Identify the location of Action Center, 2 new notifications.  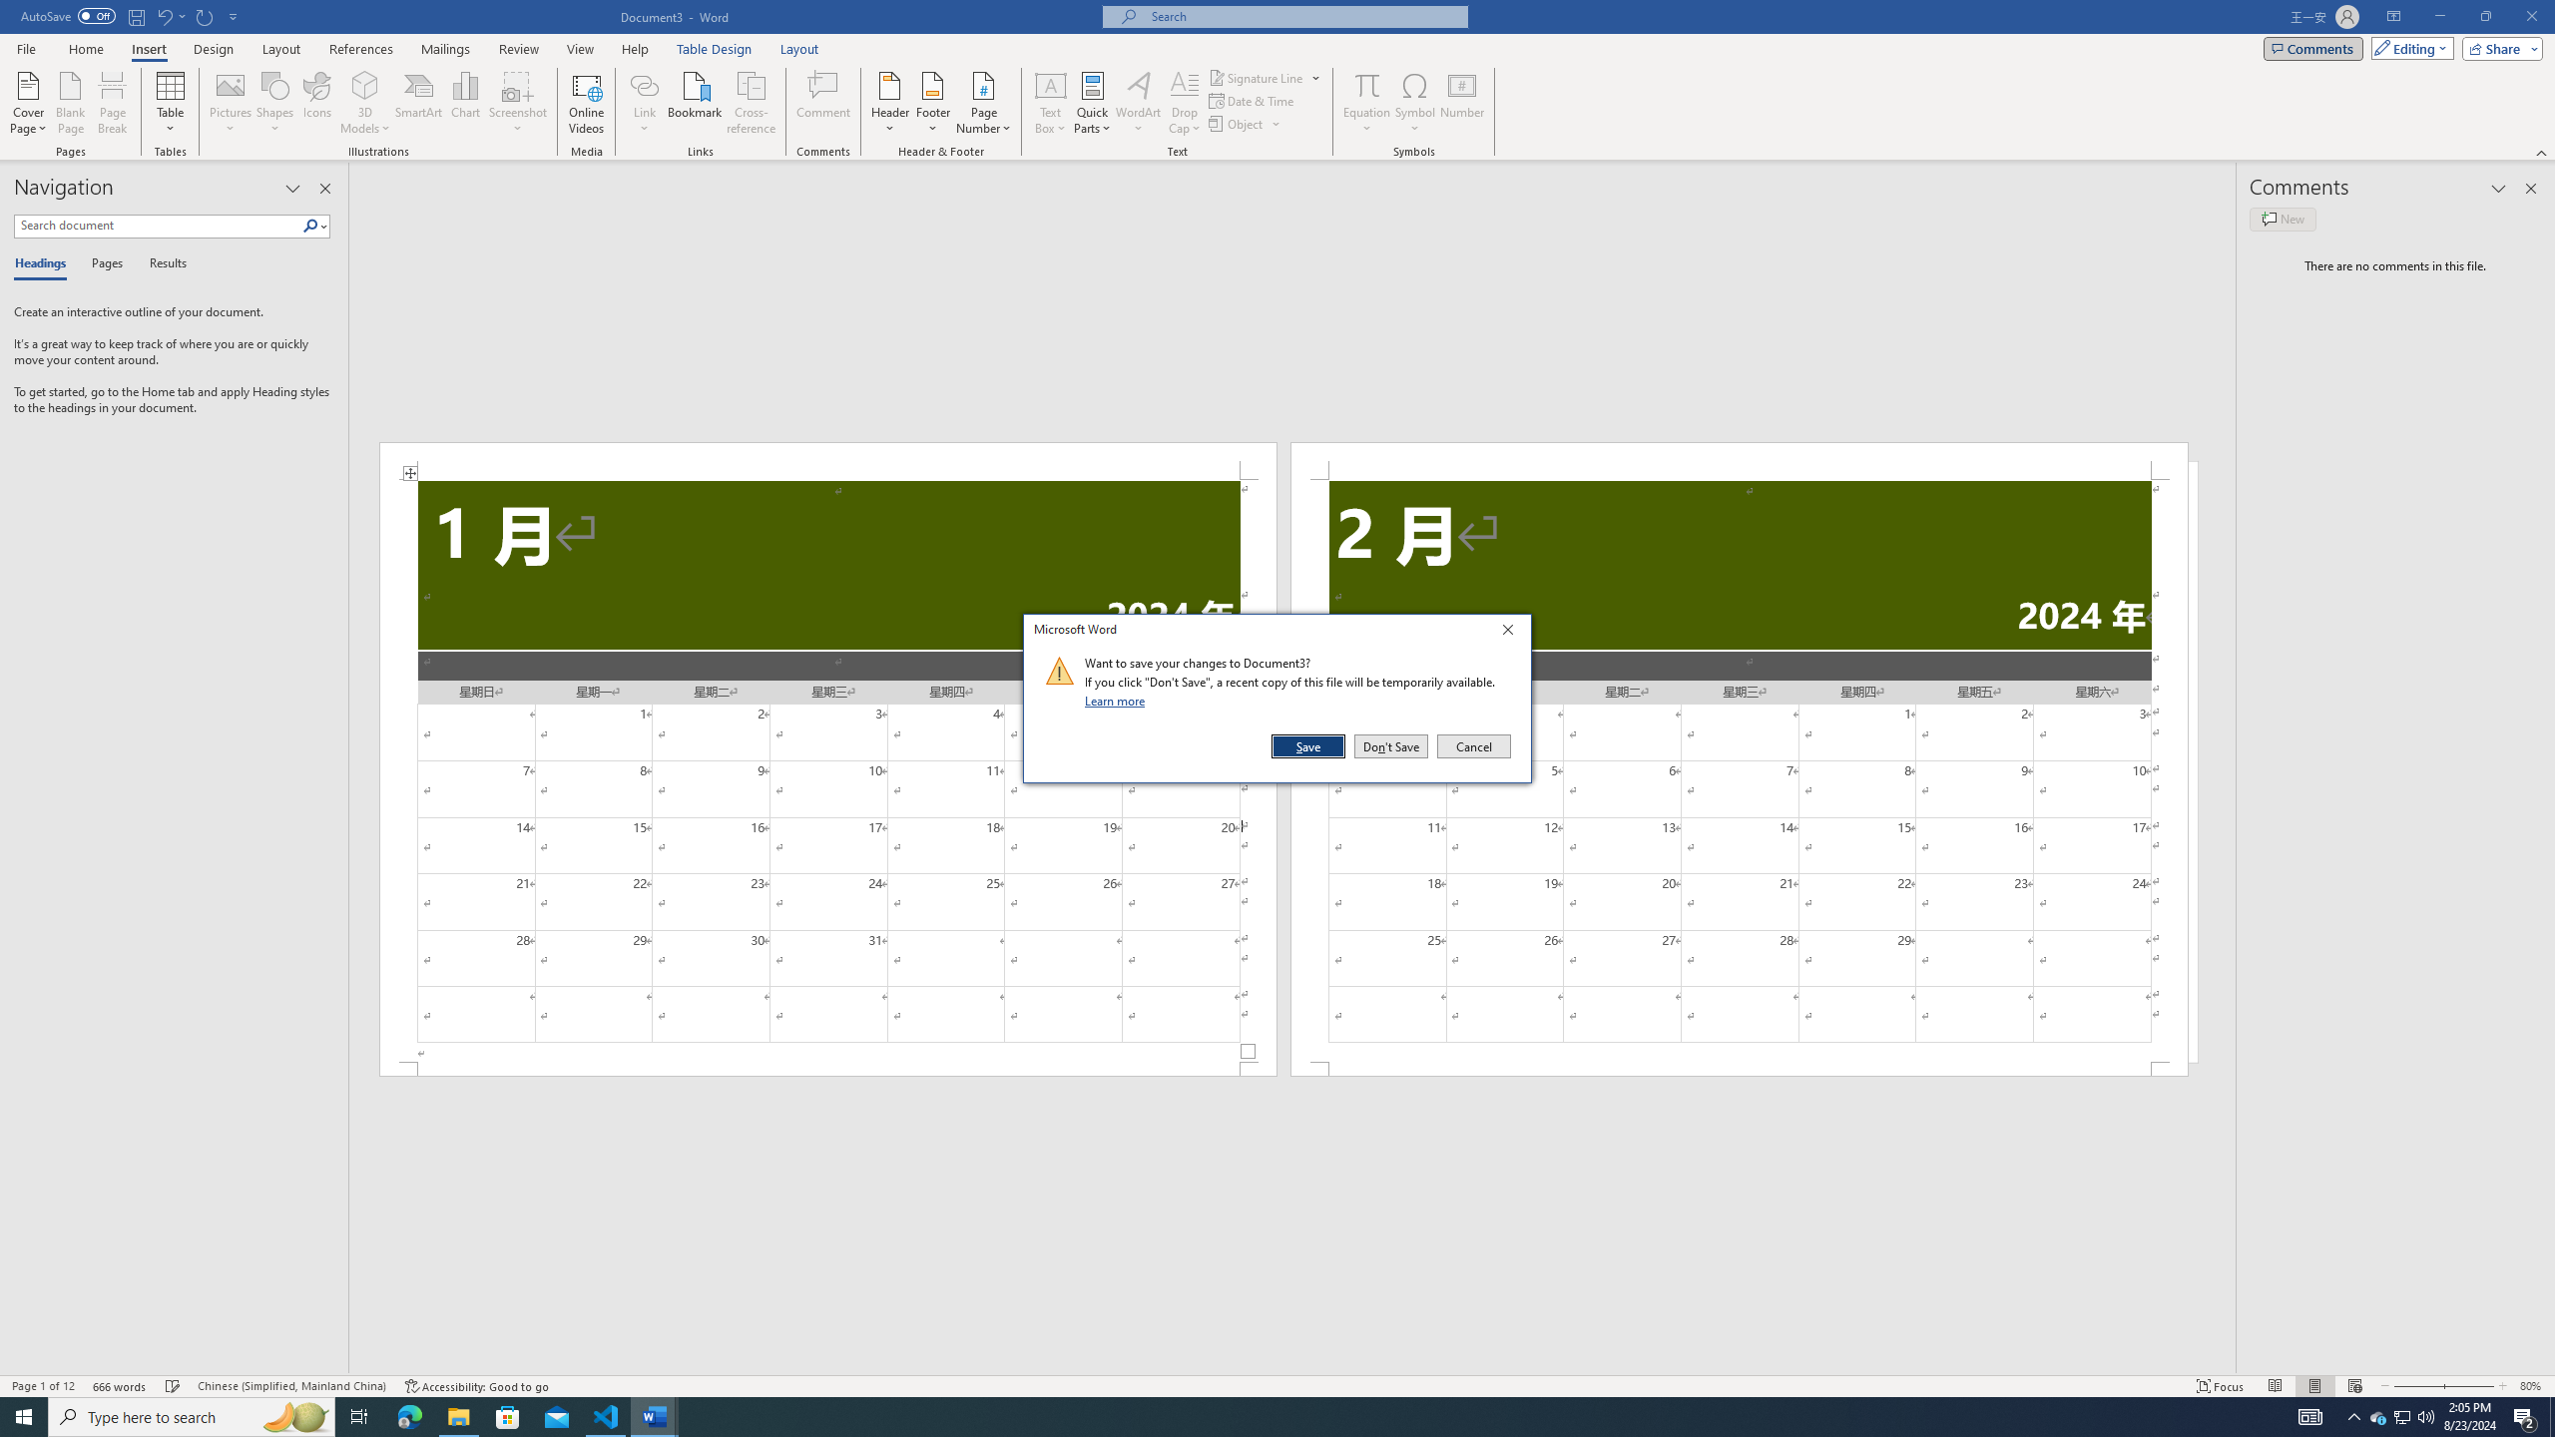
(2525, 1417).